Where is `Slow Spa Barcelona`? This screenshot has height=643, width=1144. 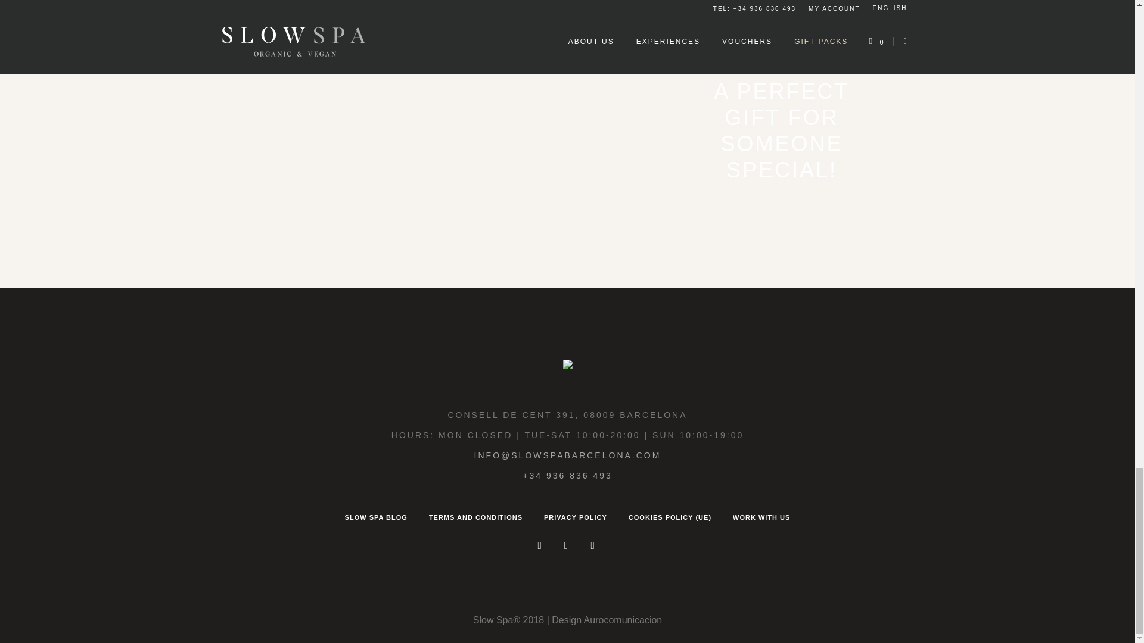
Slow Spa Barcelona is located at coordinates (567, 367).